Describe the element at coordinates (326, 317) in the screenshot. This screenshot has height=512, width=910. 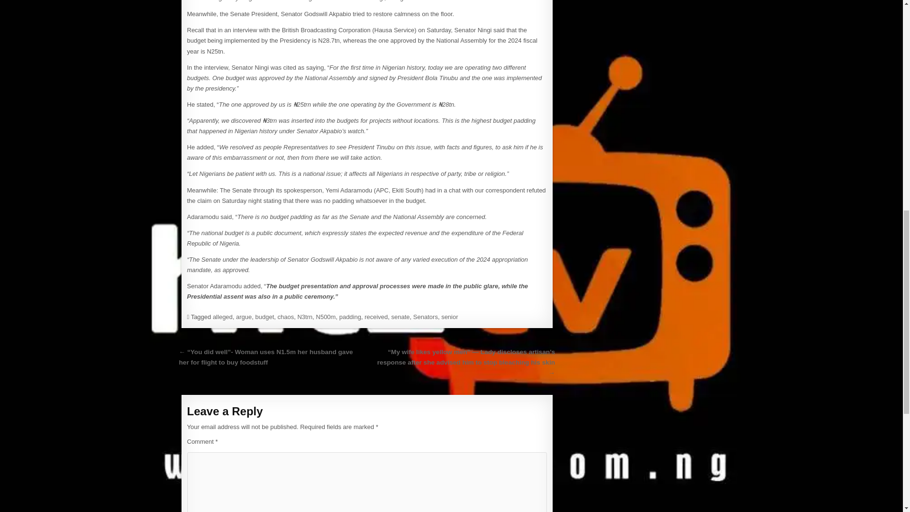
I see `N500m` at that location.